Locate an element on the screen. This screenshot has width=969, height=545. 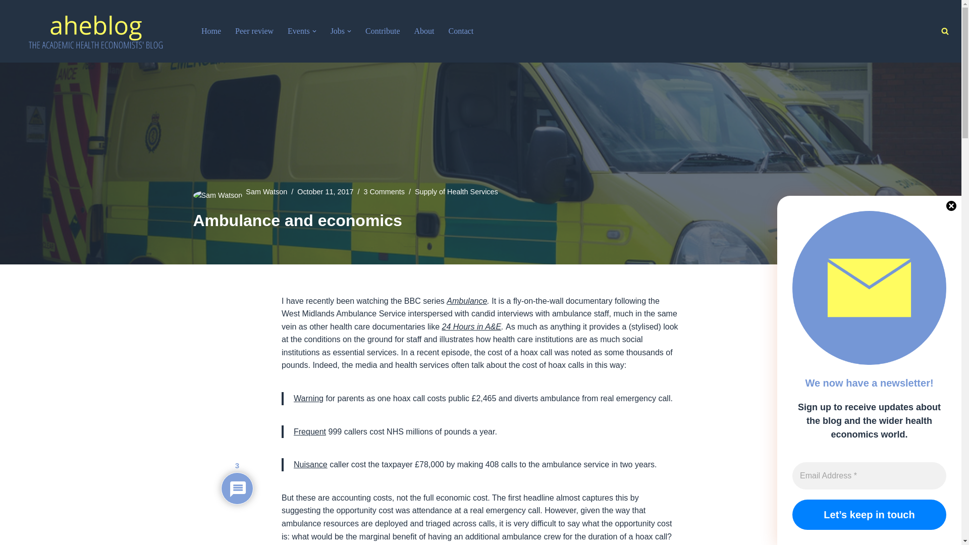
3 Comments is located at coordinates (384, 191).